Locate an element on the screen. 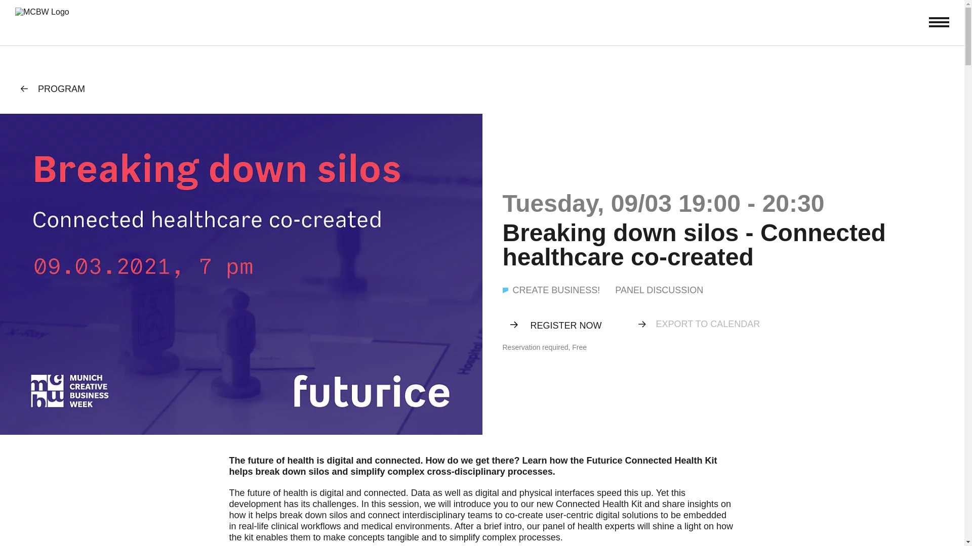 The height and width of the screenshot is (546, 972). REGISTER NOW is located at coordinates (560, 326).